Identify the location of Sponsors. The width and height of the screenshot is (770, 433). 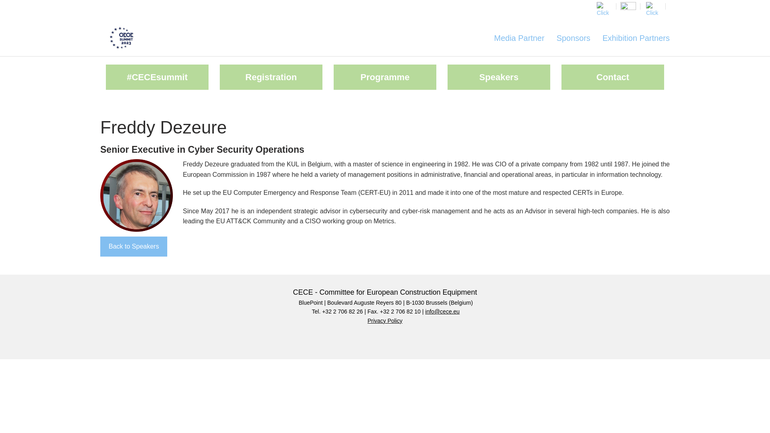
(573, 38).